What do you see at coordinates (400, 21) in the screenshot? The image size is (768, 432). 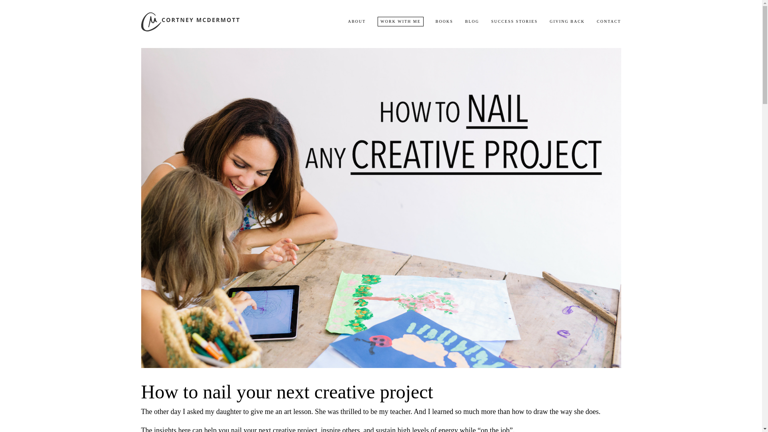 I see `WORK WITH ME` at bounding box center [400, 21].